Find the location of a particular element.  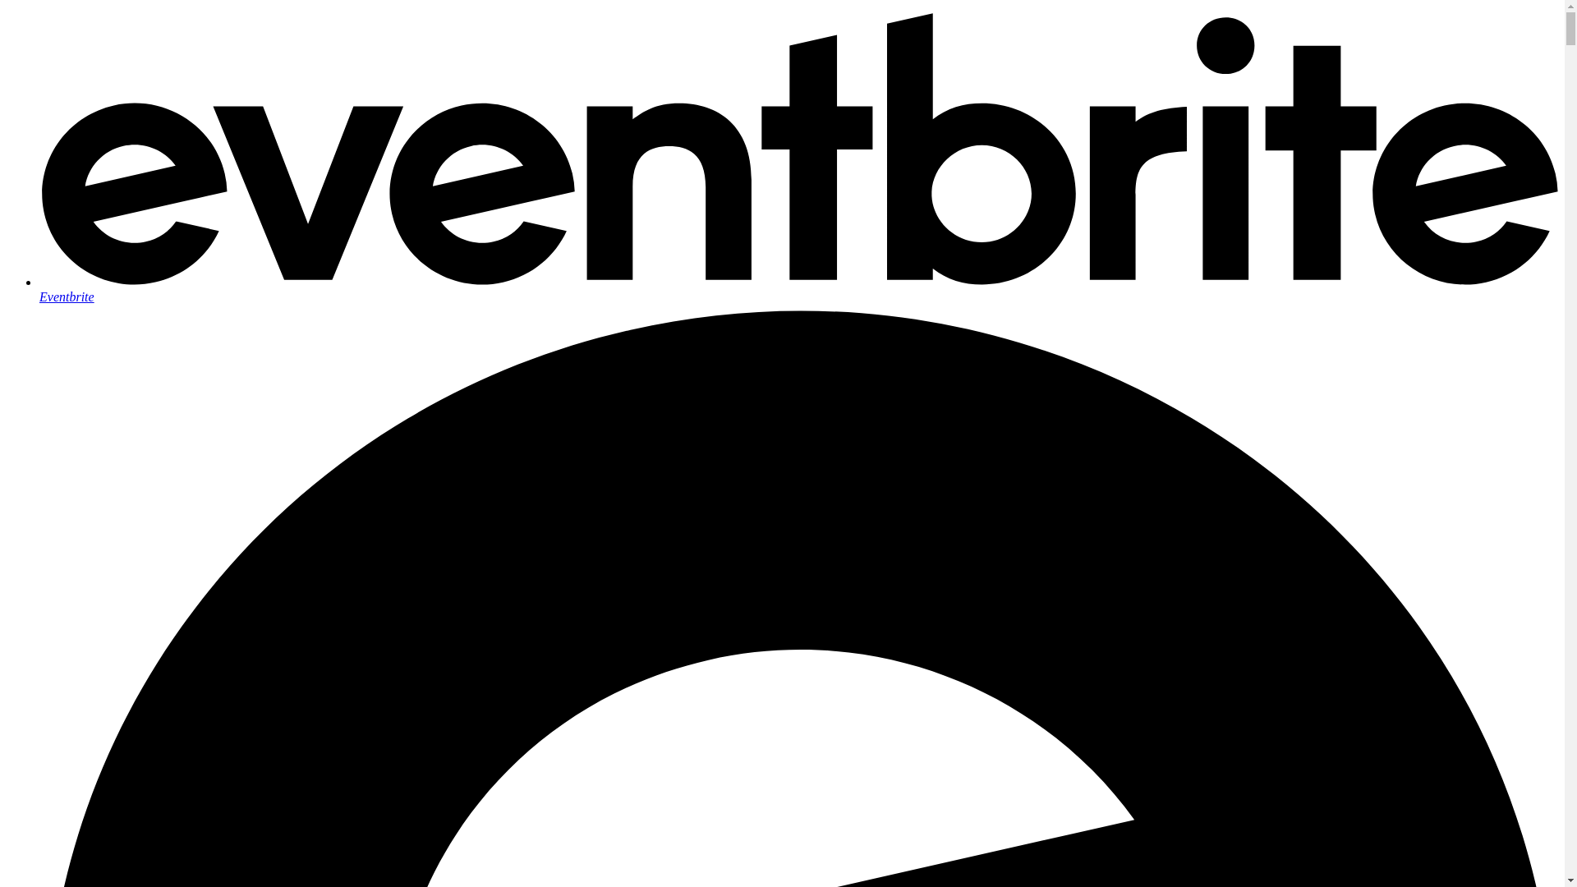

Eventbrite is located at coordinates (798, 289).